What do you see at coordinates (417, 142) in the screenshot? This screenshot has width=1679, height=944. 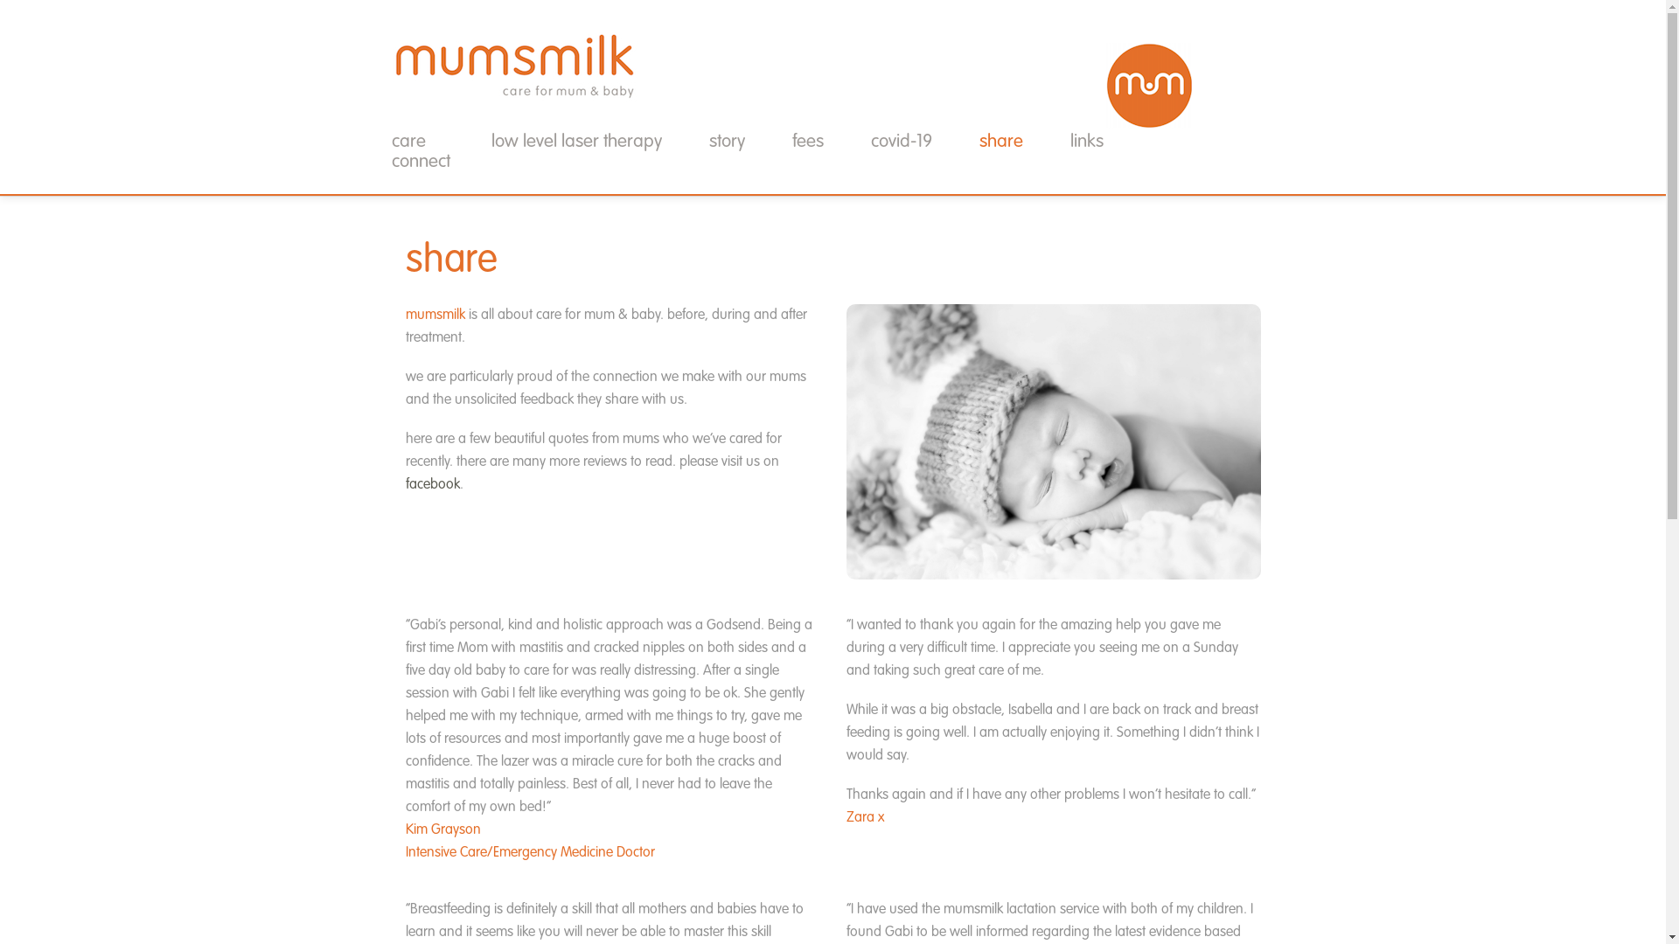 I see `care` at bounding box center [417, 142].